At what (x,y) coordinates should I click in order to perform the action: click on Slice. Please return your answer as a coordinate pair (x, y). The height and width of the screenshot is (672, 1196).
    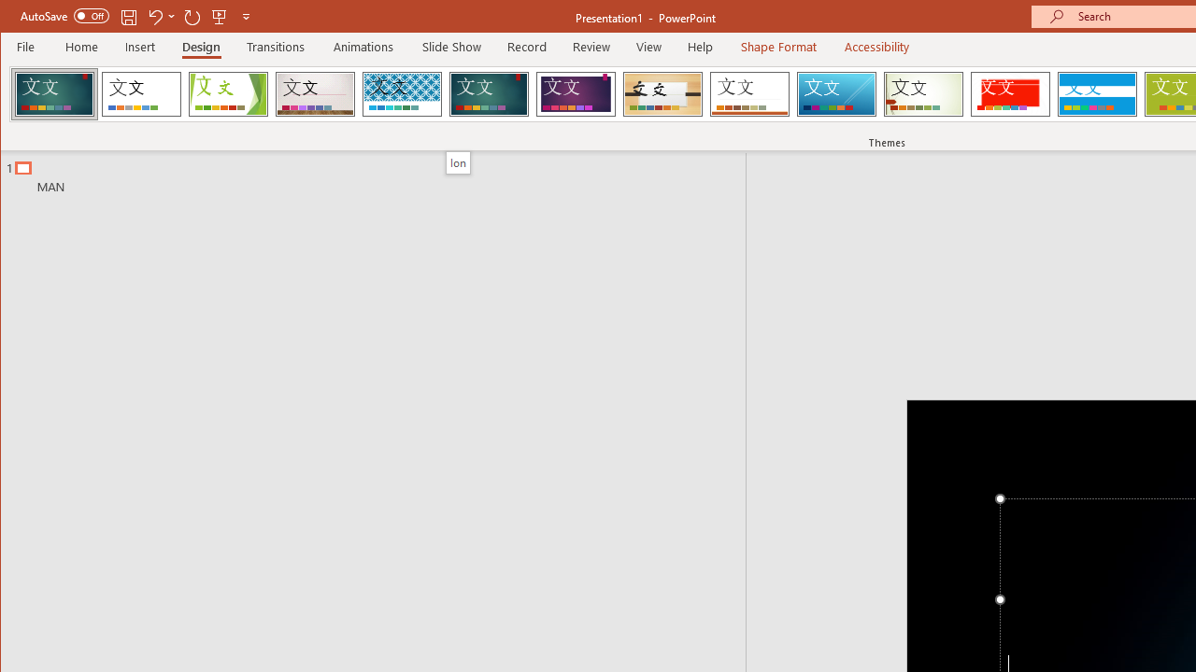
    Looking at the image, I should click on (836, 93).